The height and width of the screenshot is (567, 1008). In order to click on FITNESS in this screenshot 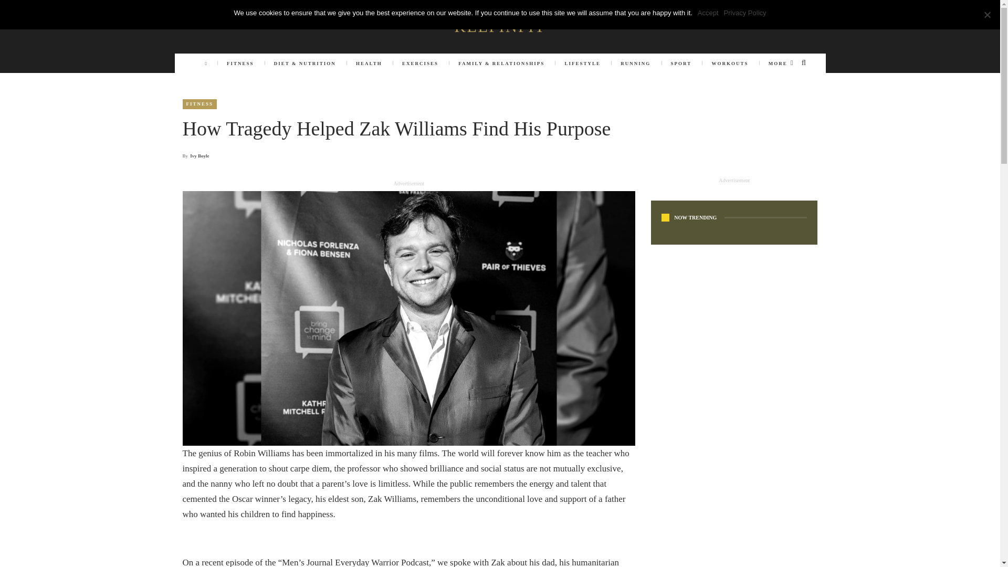, I will do `click(199, 104)`.